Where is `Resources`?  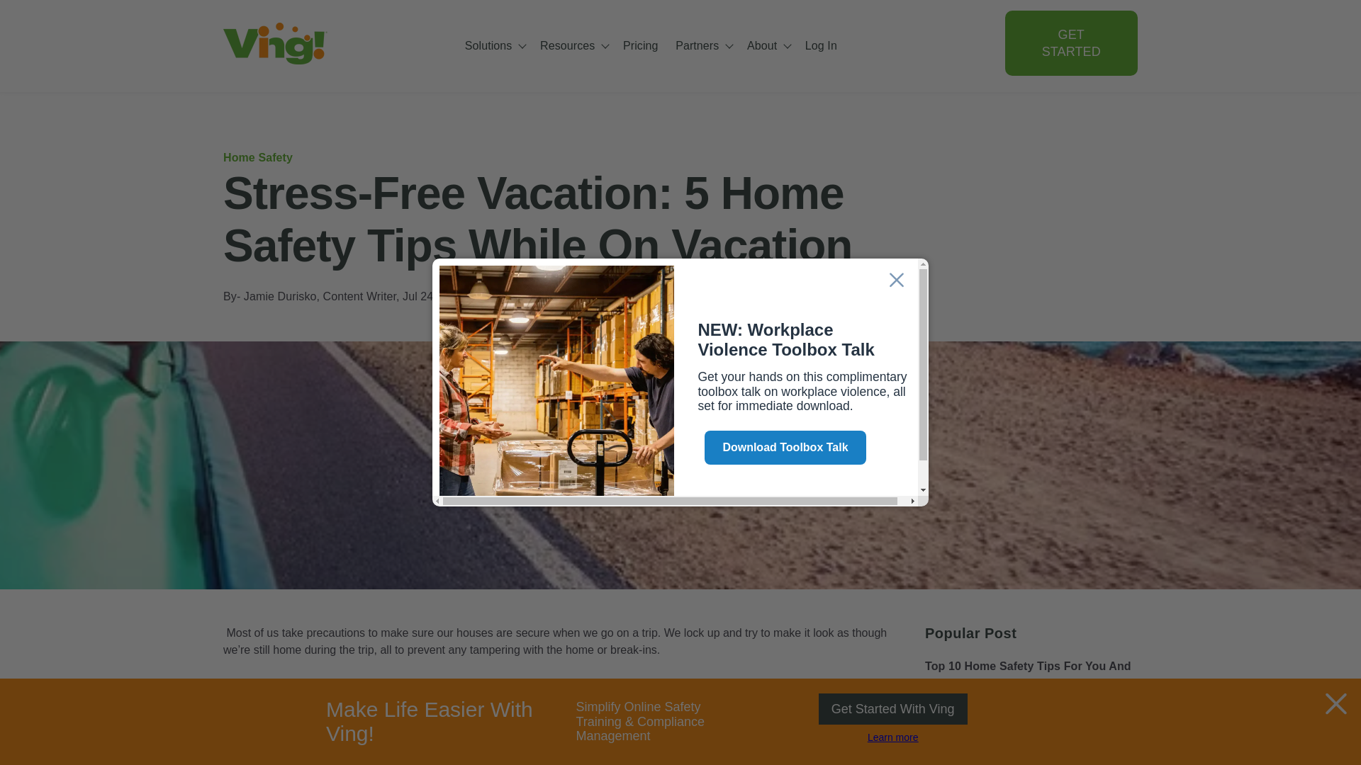 Resources is located at coordinates (573, 45).